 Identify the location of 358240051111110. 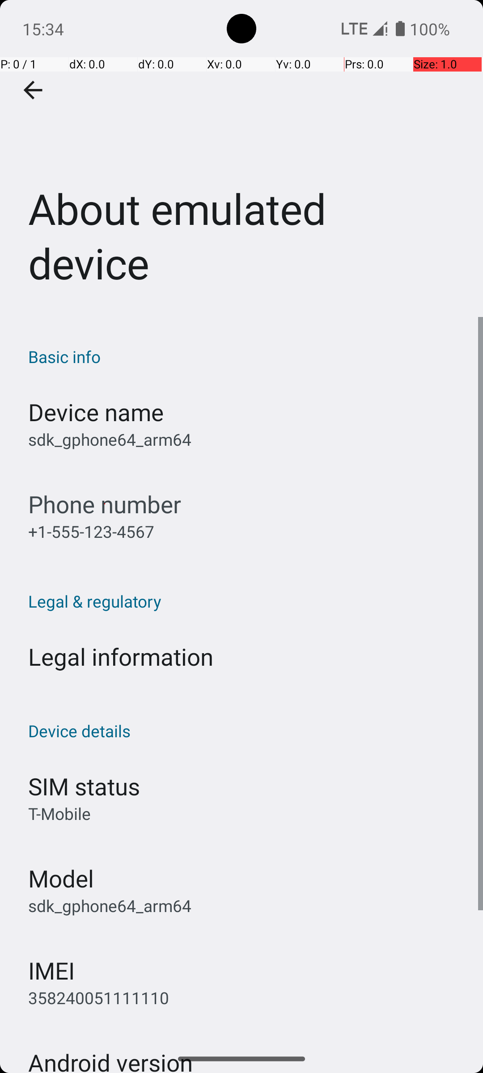
(98, 998).